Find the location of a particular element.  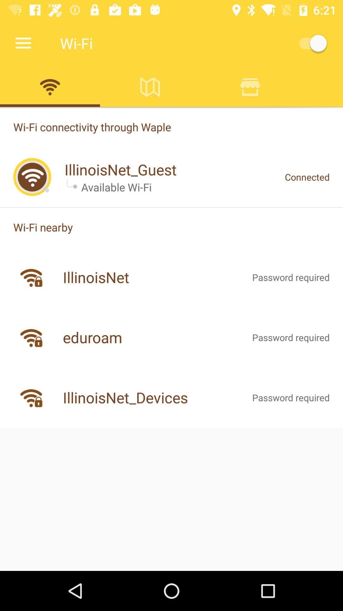

delete is located at coordinates (250, 87).